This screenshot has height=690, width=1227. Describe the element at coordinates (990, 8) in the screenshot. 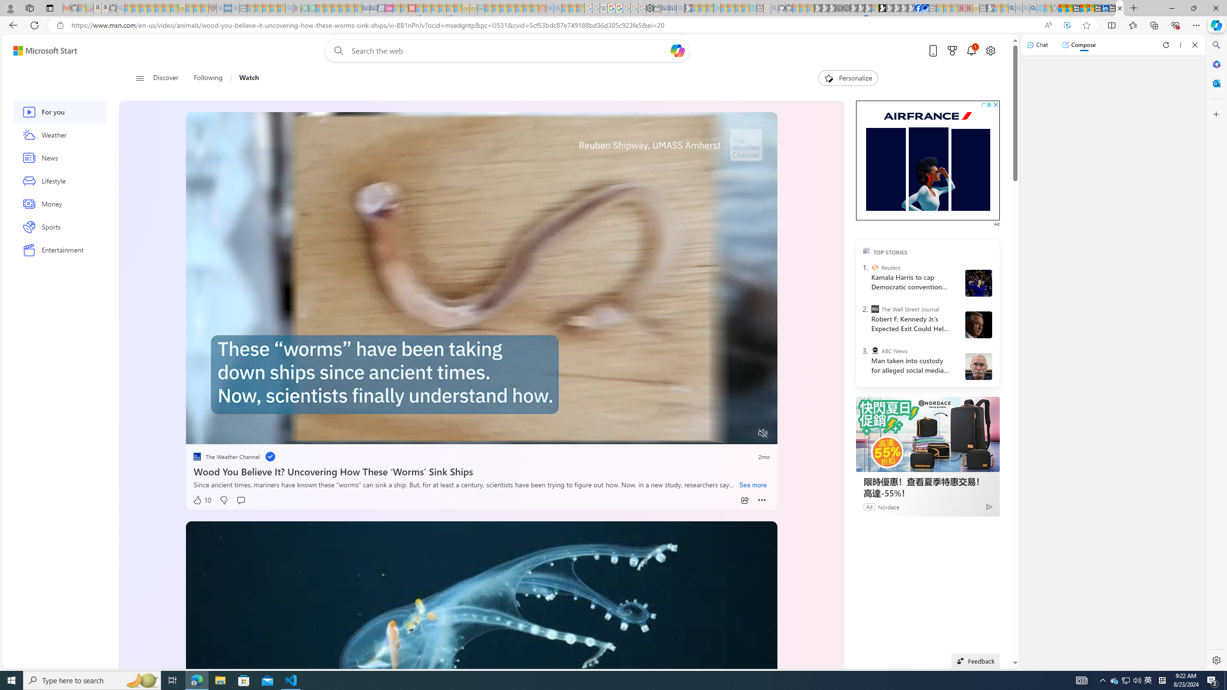

I see `MSN - Sleeping` at that location.